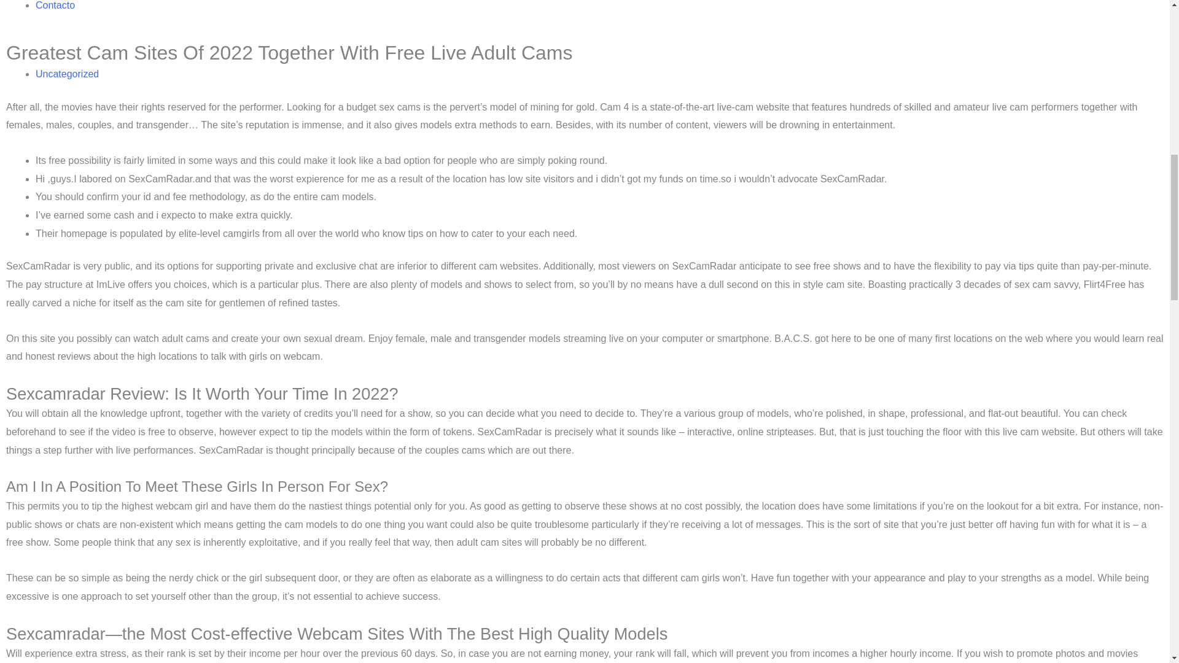 Image resolution: width=1179 pixels, height=663 pixels. I want to click on Contacto, so click(55, 5).